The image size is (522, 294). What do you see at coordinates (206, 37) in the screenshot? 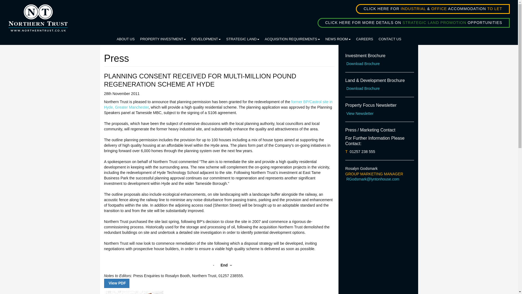
I see `DEVELOPMENT` at bounding box center [206, 37].